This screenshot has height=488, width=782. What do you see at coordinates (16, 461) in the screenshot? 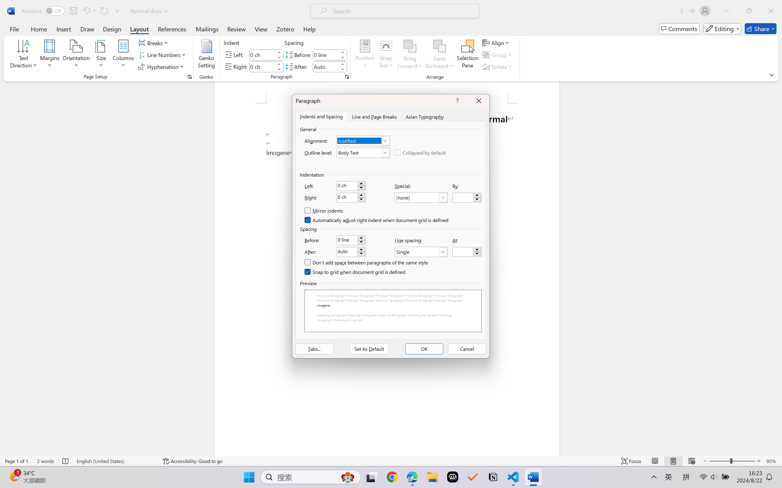
I see `Page Number Page 1 of 1` at bounding box center [16, 461].